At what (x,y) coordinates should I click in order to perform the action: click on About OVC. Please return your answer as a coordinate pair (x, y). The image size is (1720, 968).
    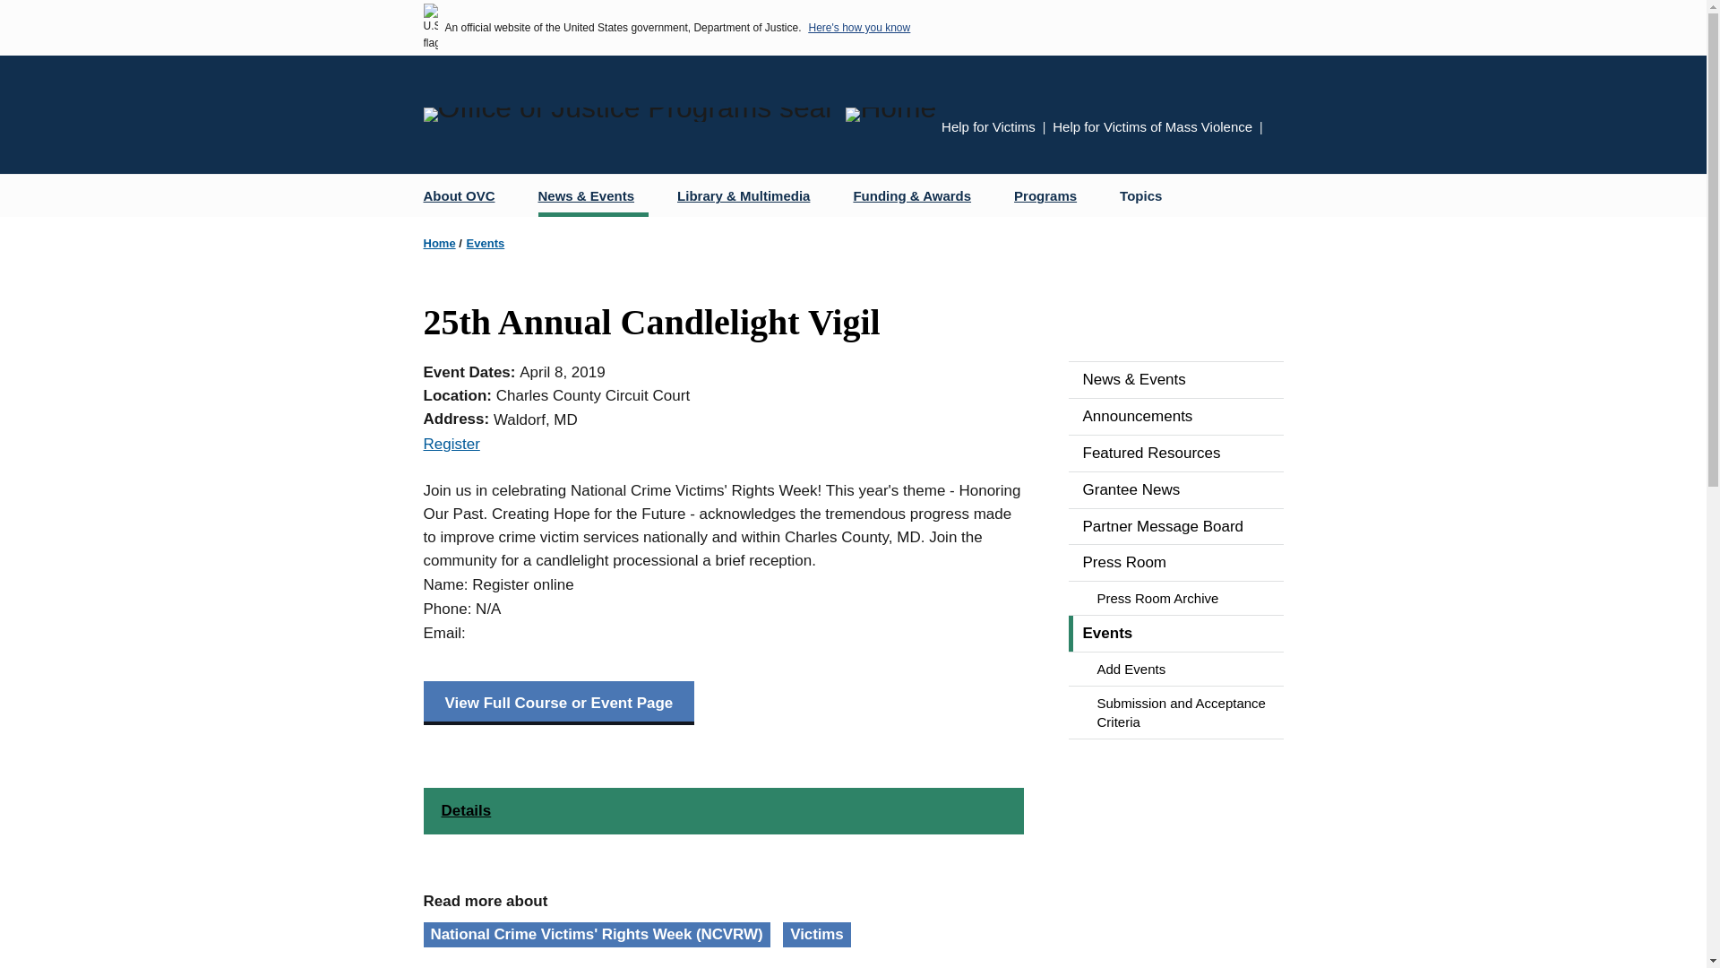
    Looking at the image, I should click on (466, 195).